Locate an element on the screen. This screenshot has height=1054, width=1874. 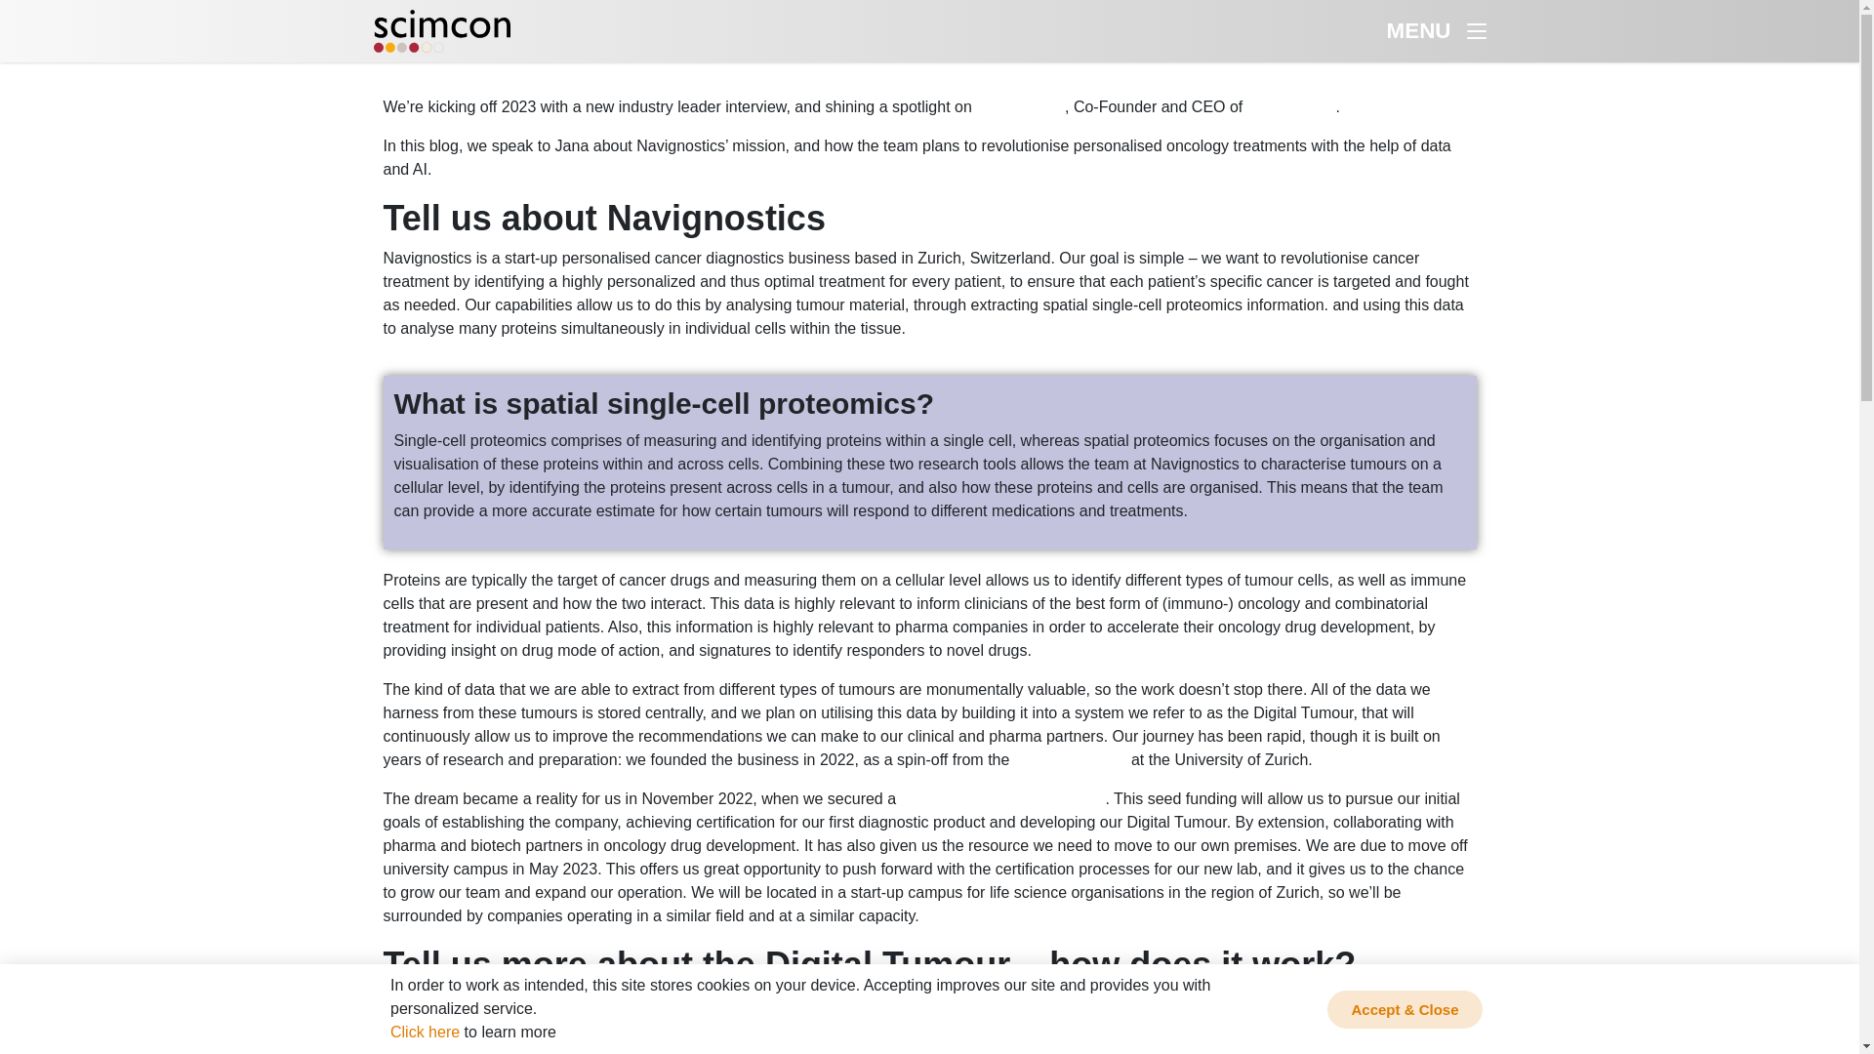
Navignostics is located at coordinates (1291, 106).